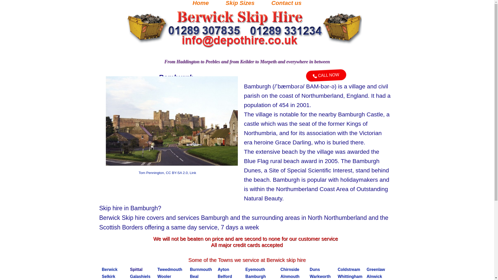 This screenshot has width=498, height=280. I want to click on Beal, so click(194, 276).